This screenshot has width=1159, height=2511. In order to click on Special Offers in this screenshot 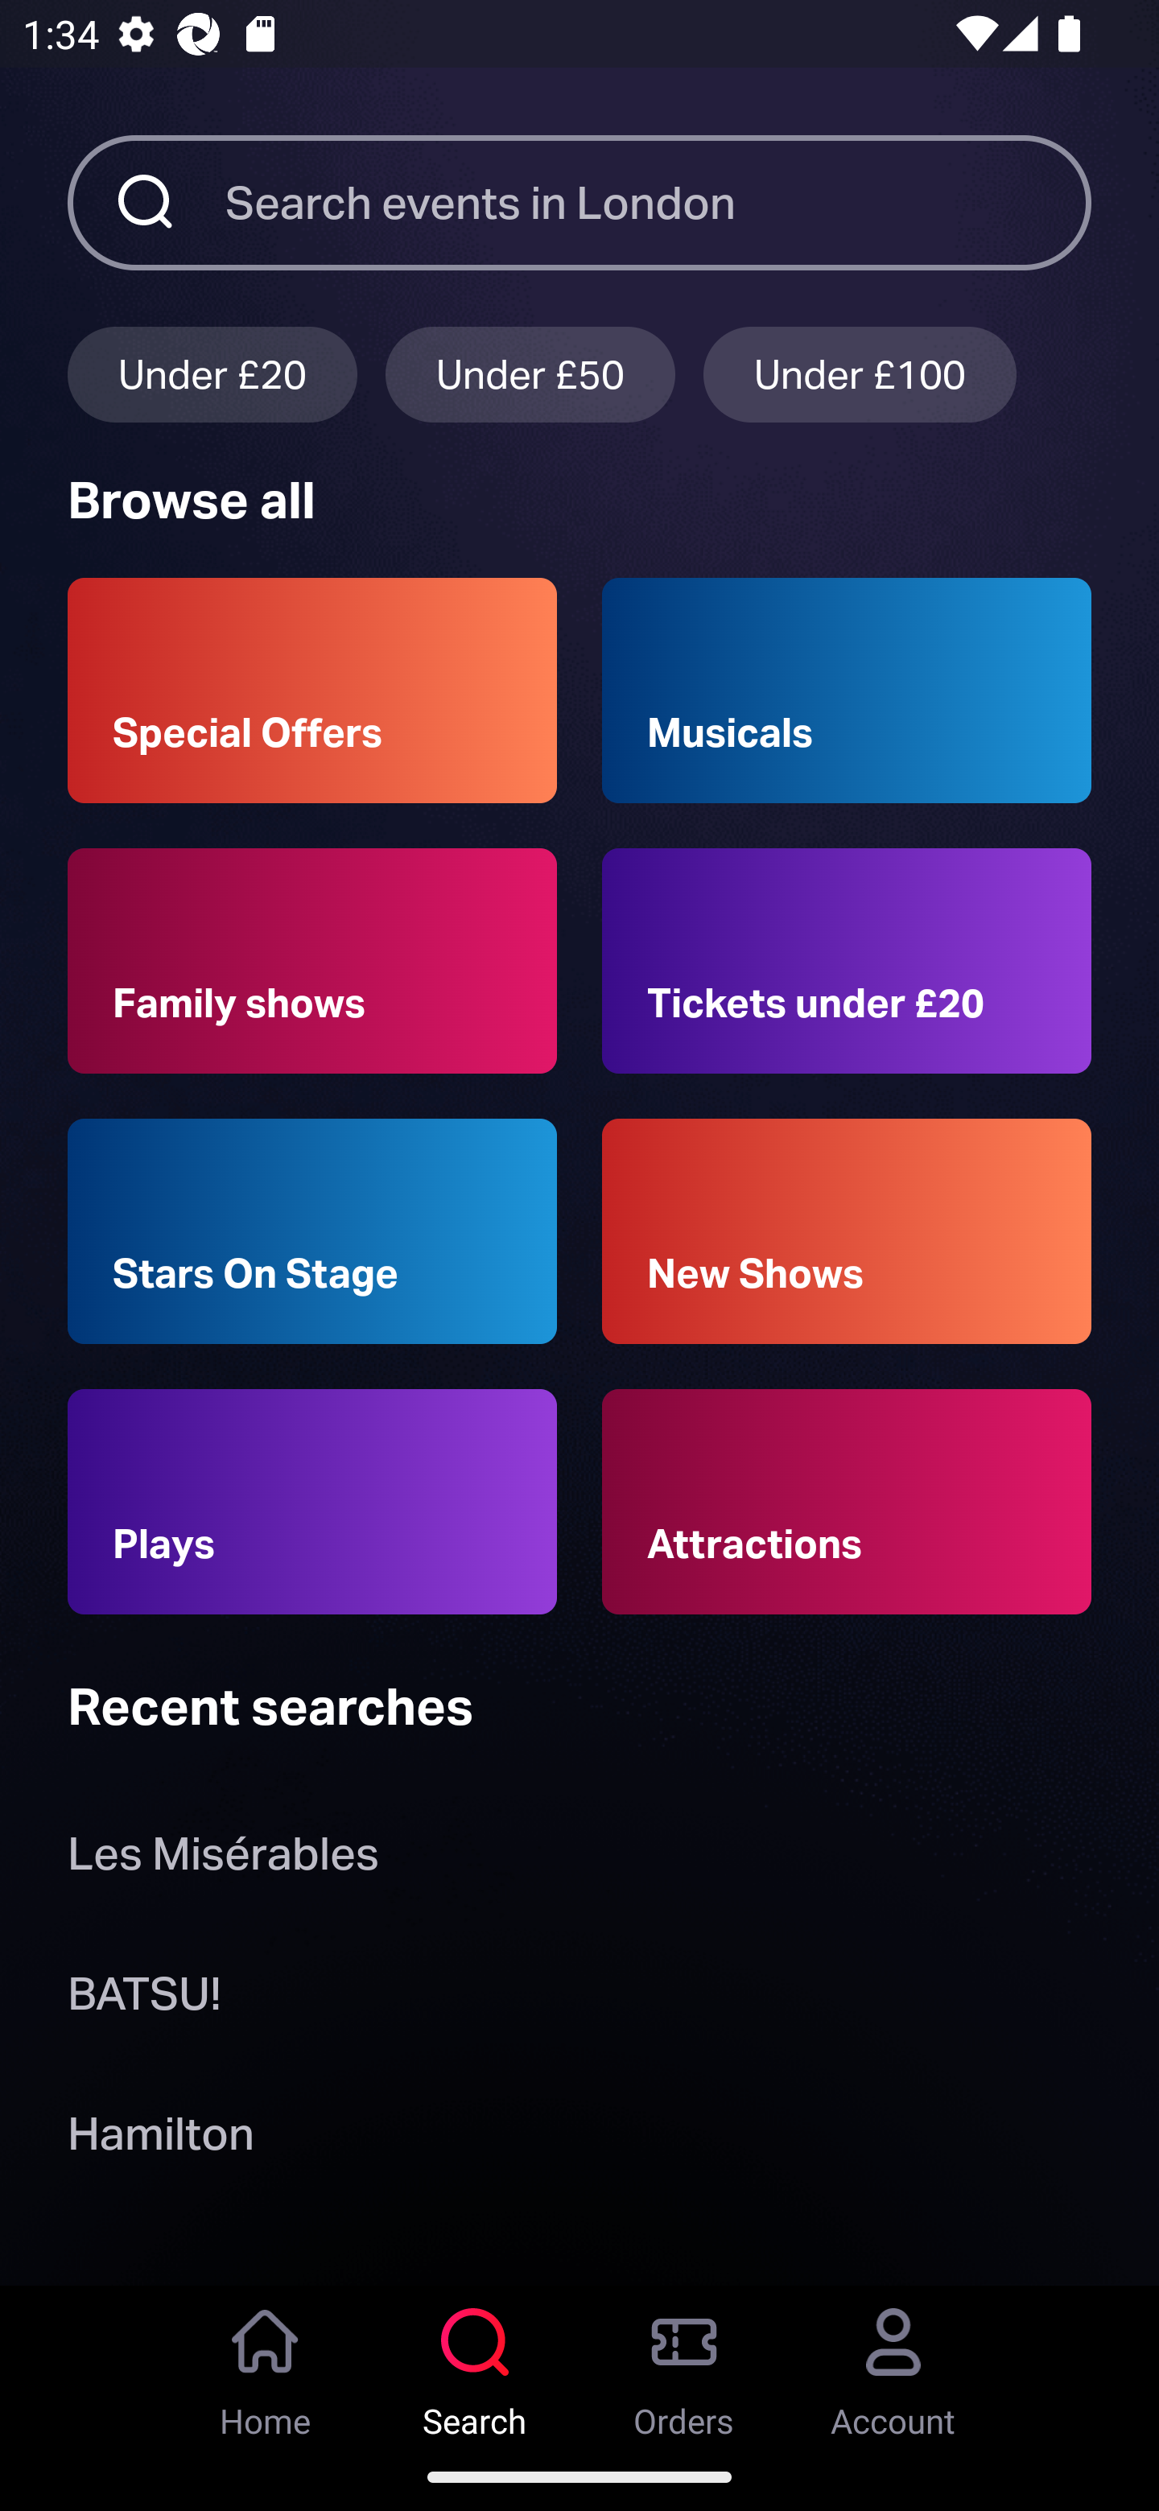, I will do `click(312, 691)`.